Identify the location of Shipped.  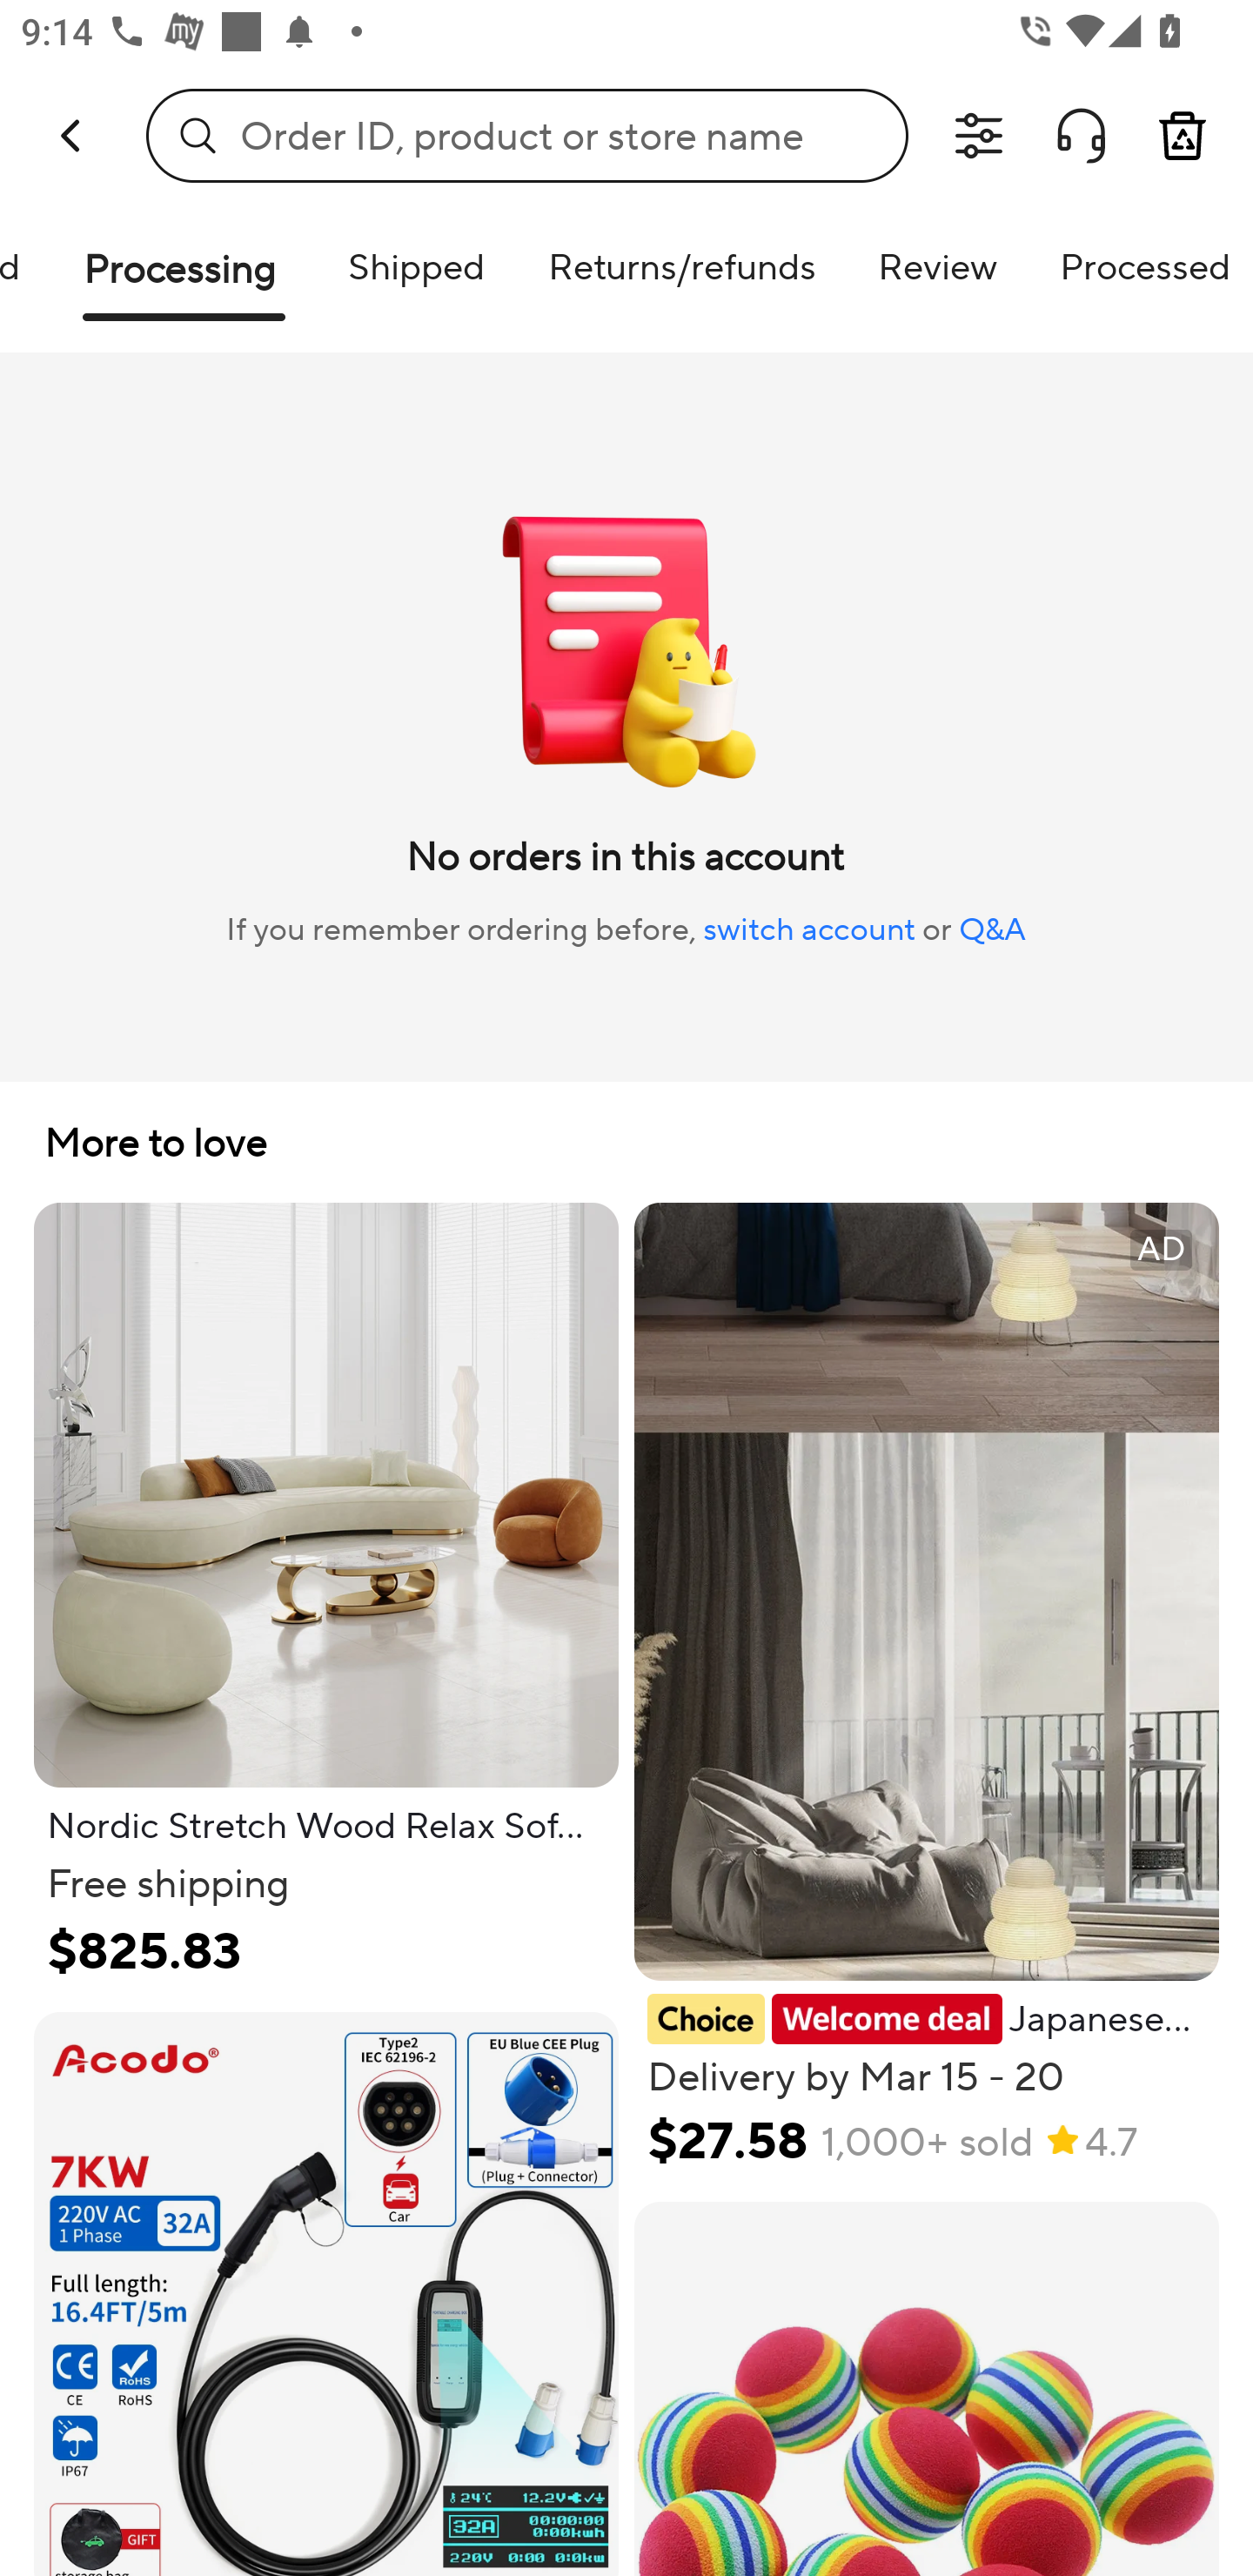
(416, 266).